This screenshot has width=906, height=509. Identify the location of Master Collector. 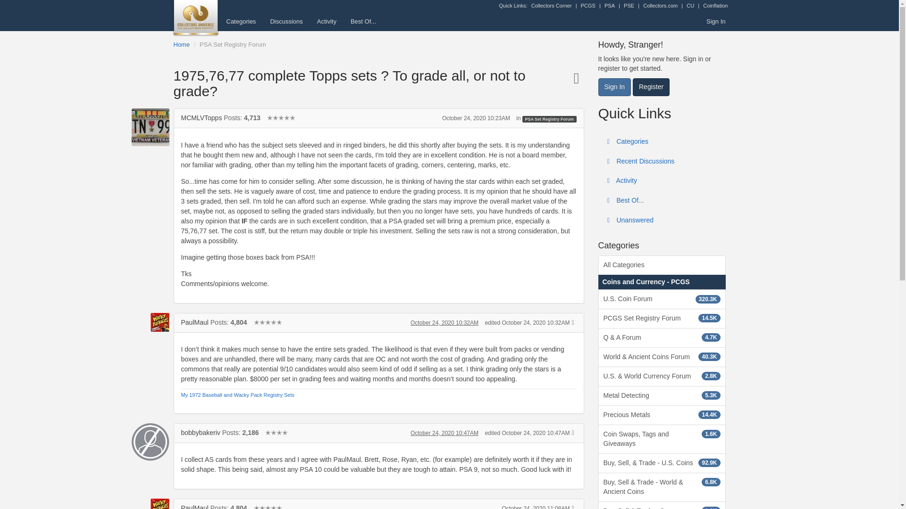
(281, 118).